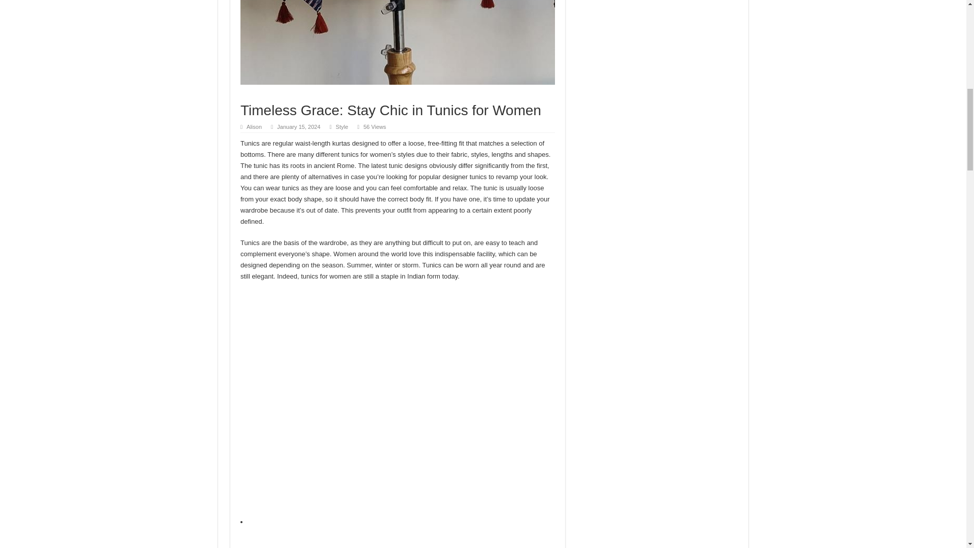  Describe the element at coordinates (342, 127) in the screenshot. I see `Style` at that location.